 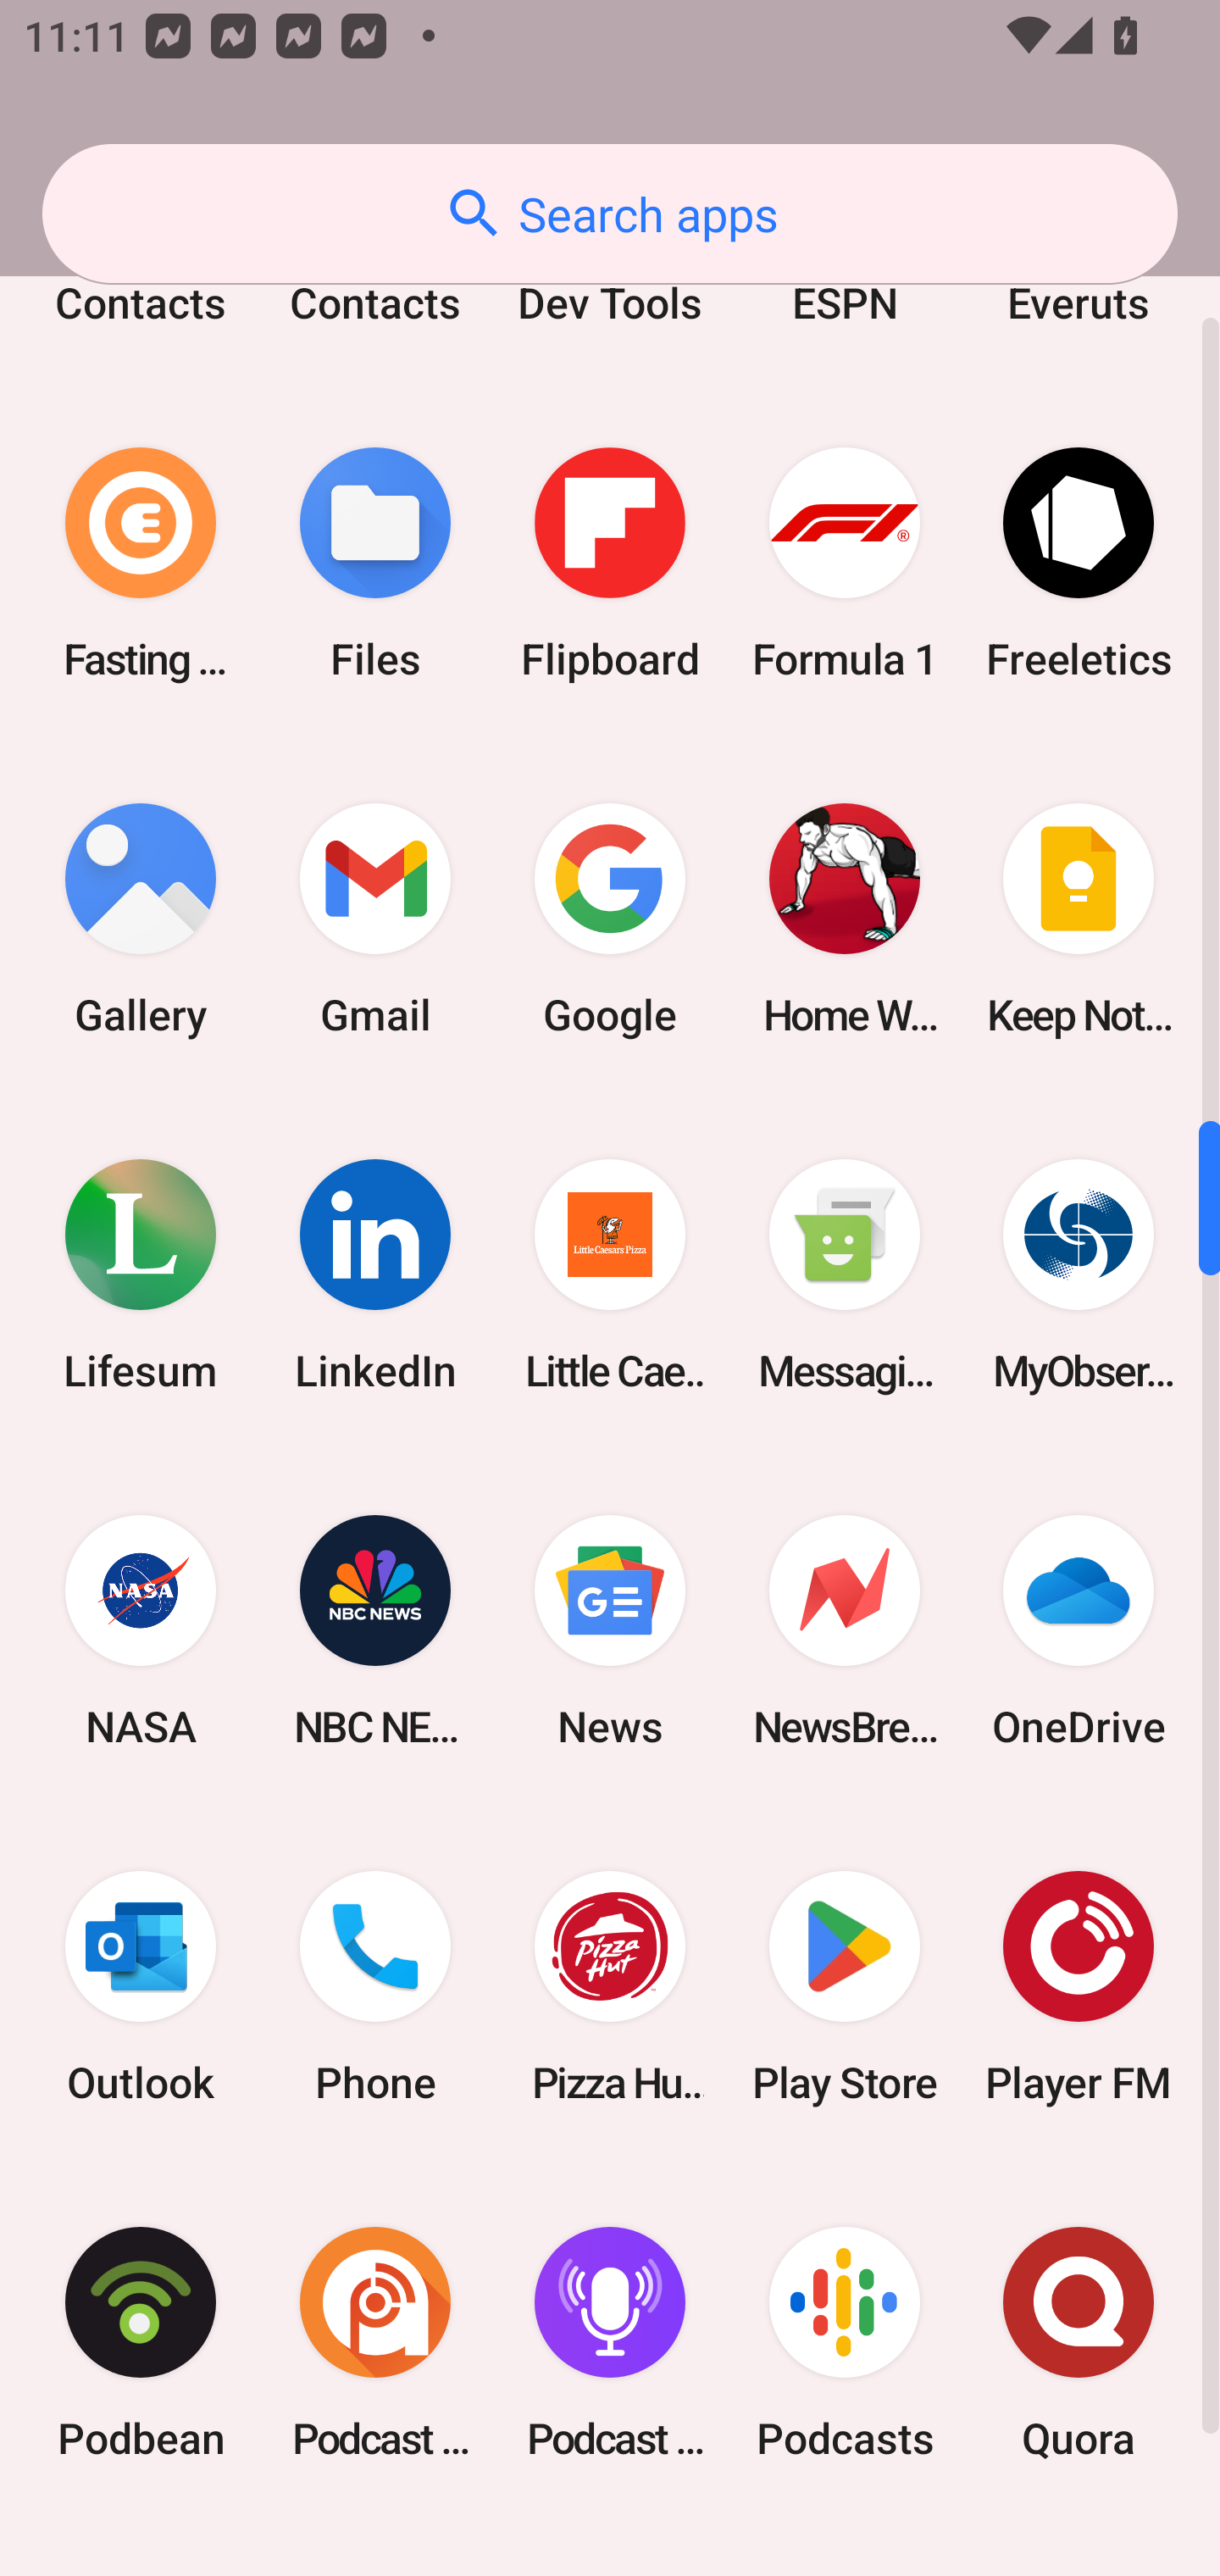 I want to click on Little Caesars Pizza, so click(x=610, y=1274).